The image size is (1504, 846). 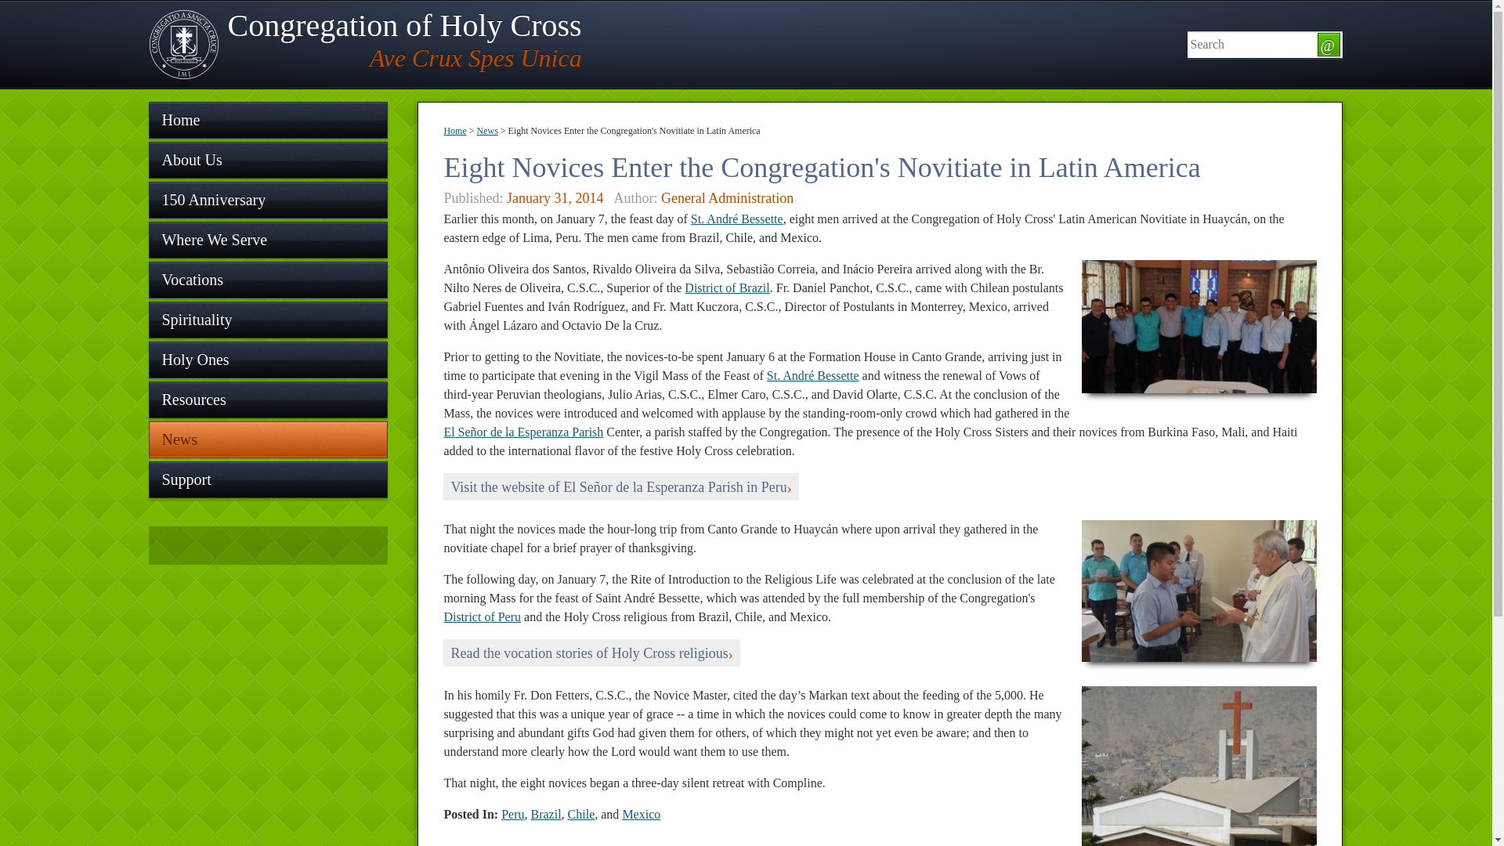 What do you see at coordinates (454, 130) in the screenshot?
I see `Home` at bounding box center [454, 130].